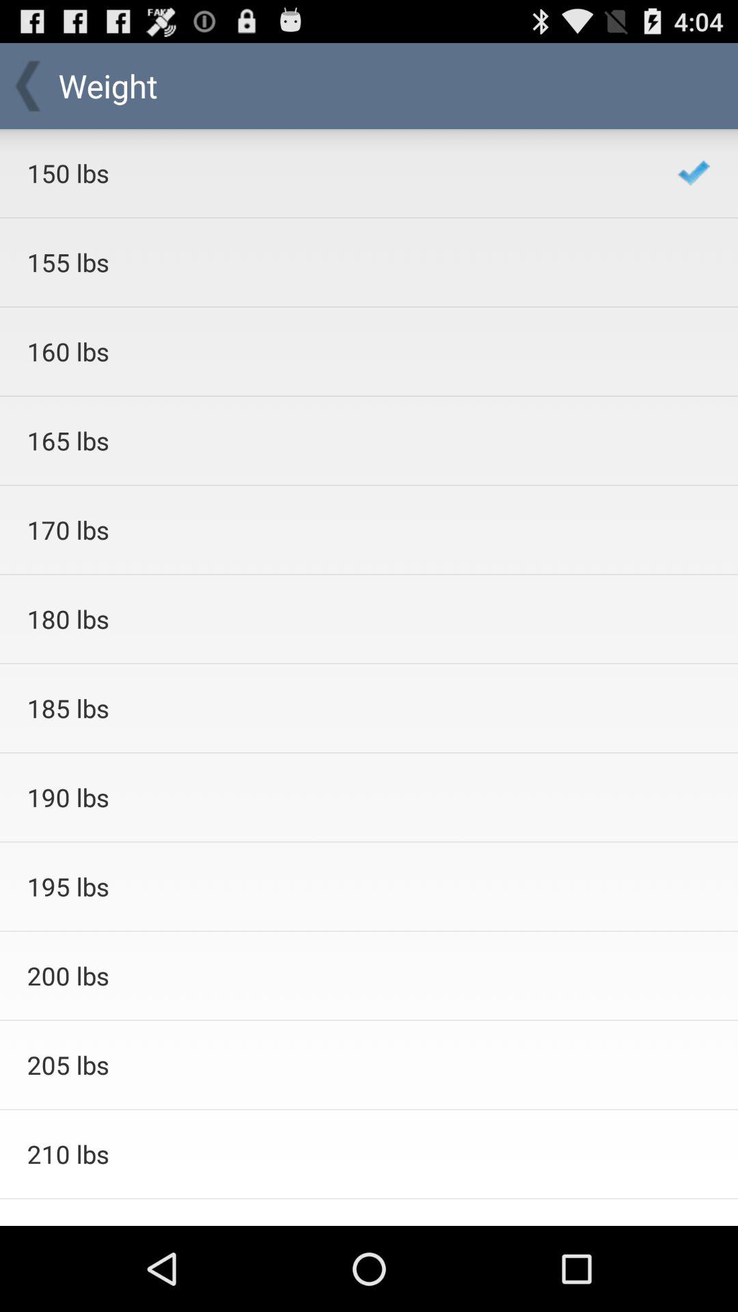 The width and height of the screenshot is (738, 1312). Describe the element at coordinates (333, 262) in the screenshot. I see `tap item above 160 lbs` at that location.